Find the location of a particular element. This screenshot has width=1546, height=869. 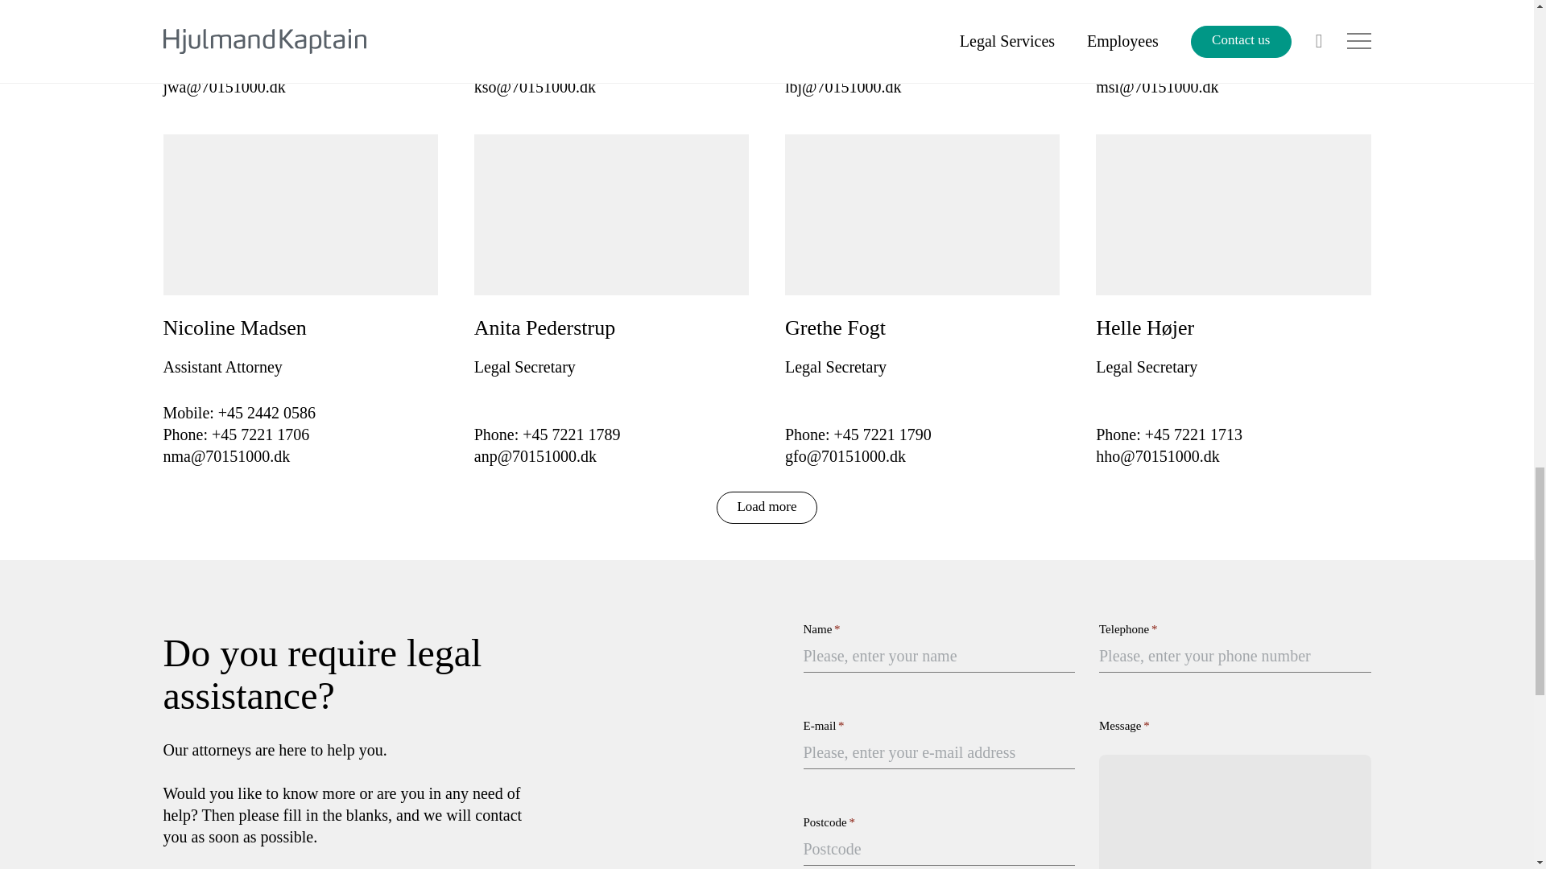

Load more is located at coordinates (767, 508).